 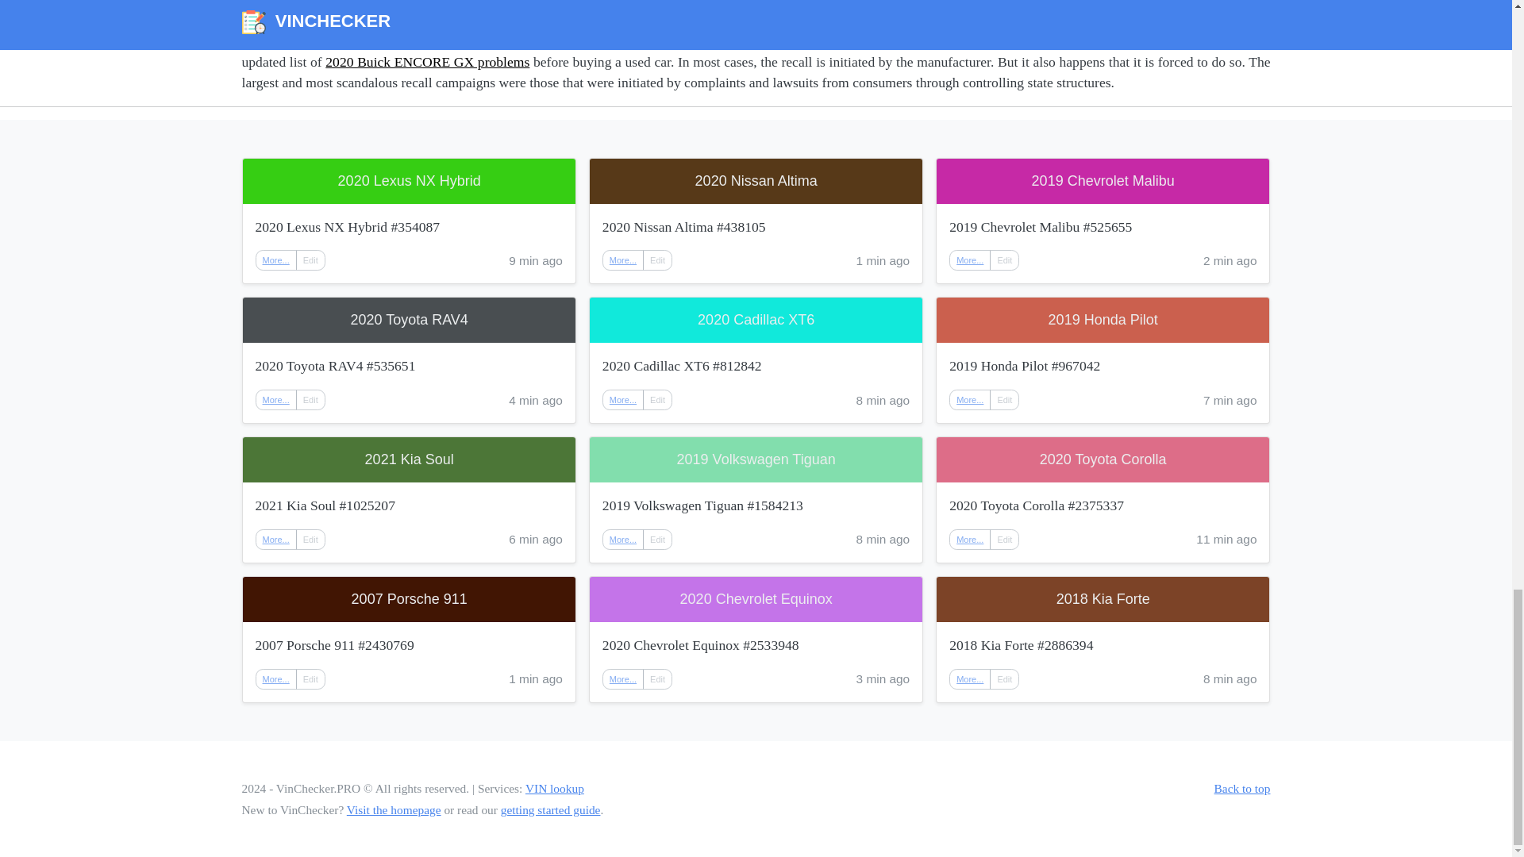 What do you see at coordinates (623, 399) in the screenshot?
I see `More...` at bounding box center [623, 399].